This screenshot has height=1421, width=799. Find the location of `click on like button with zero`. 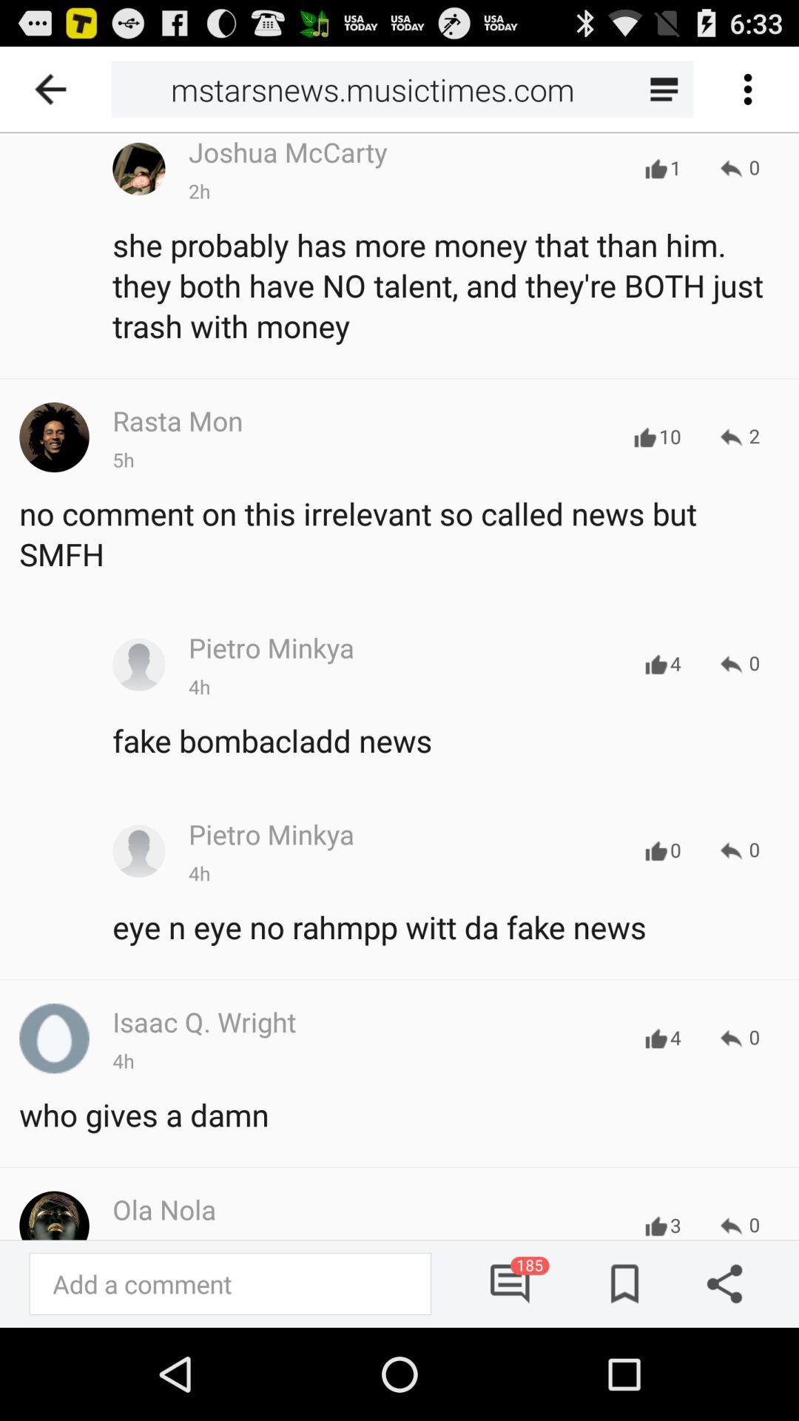

click on like button with zero is located at coordinates (655, 851).